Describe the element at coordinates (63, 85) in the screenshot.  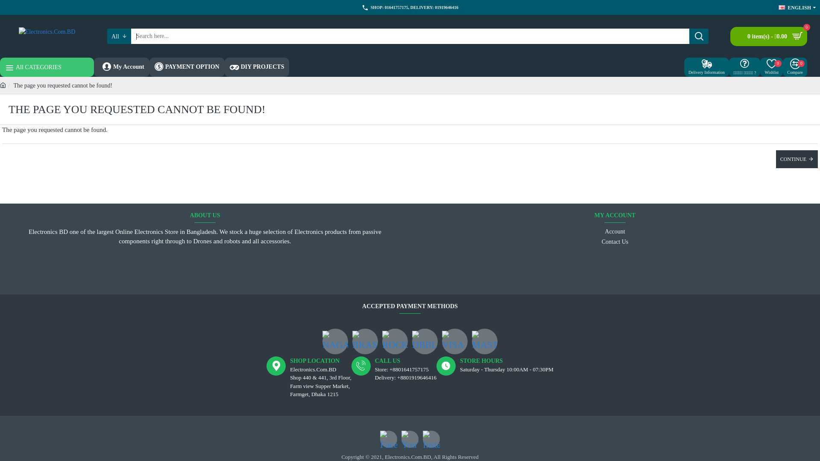
I see `The page you requested cannot be found!` at that location.